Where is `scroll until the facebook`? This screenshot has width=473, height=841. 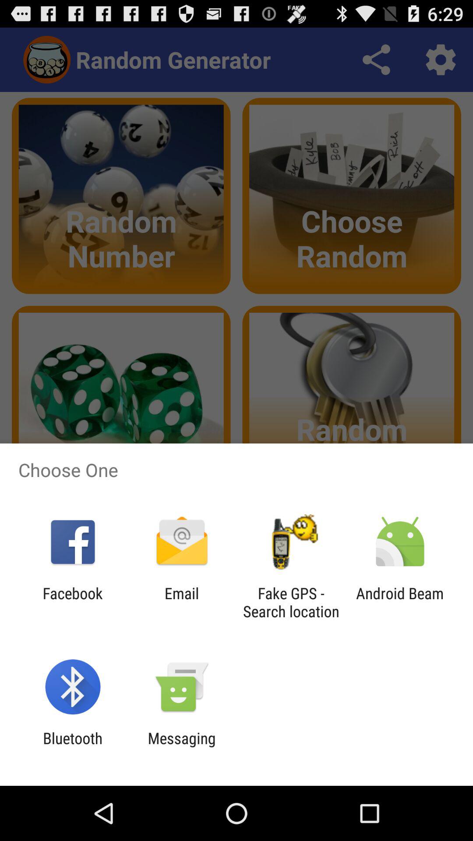
scroll until the facebook is located at coordinates (73, 602).